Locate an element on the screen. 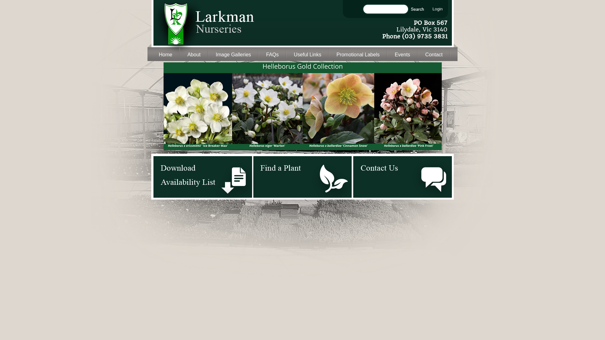  Login is located at coordinates (438, 9).